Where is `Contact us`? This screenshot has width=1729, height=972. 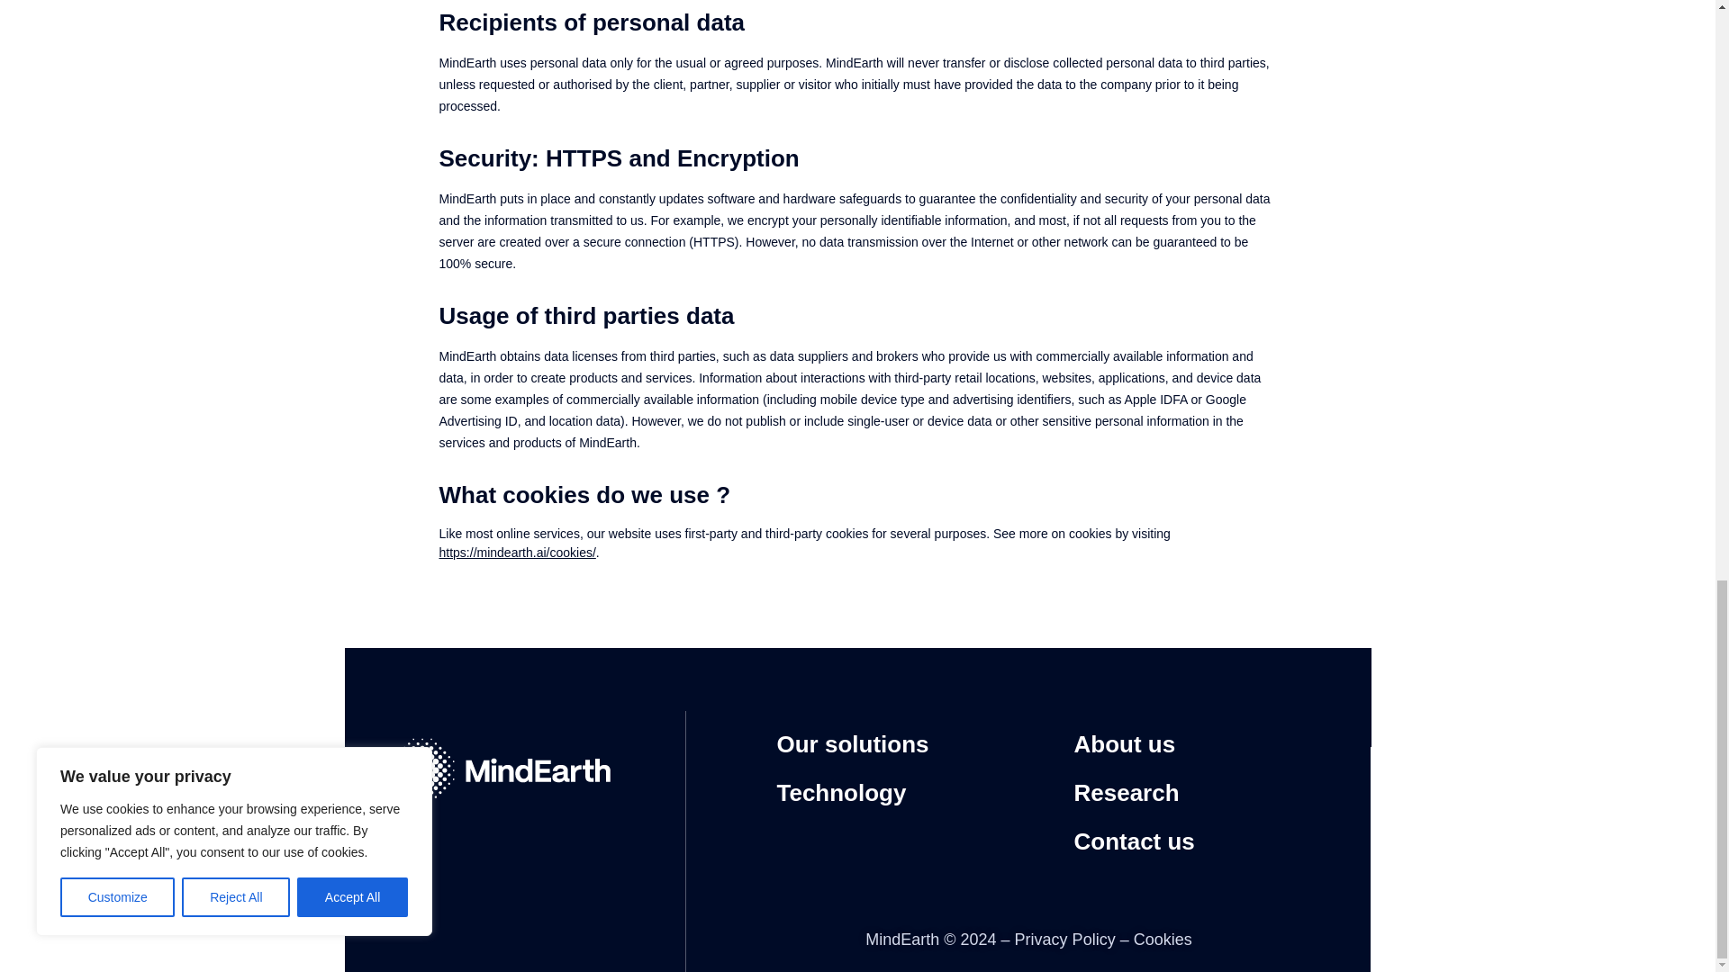 Contact us is located at coordinates (1134, 841).